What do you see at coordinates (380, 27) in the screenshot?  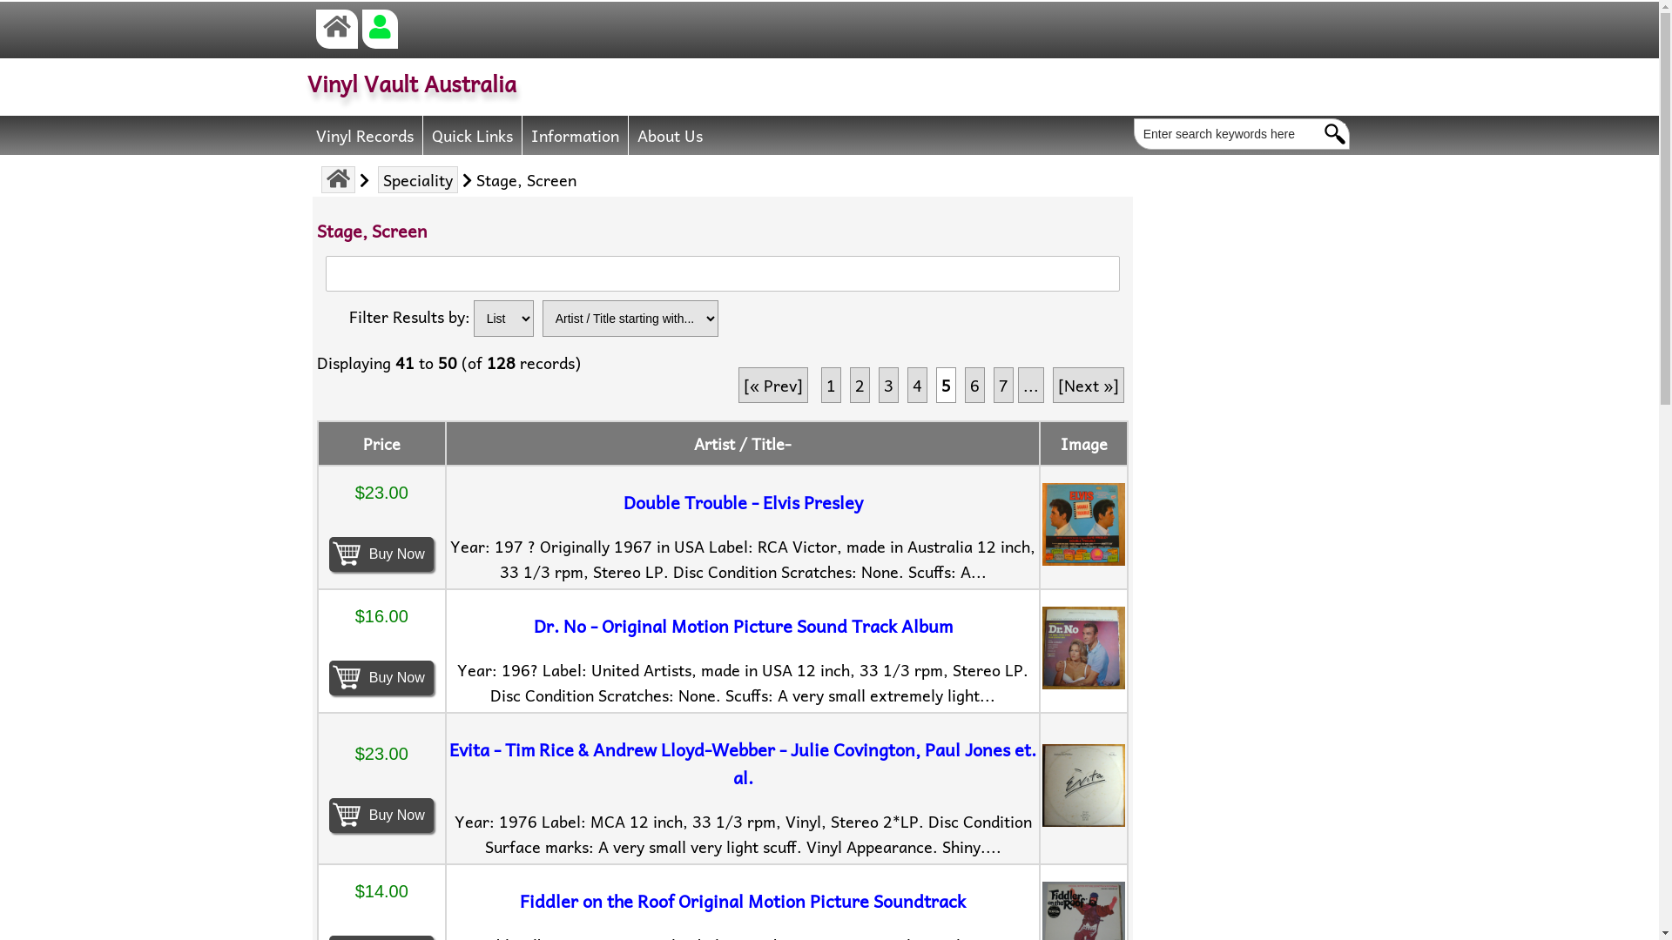 I see `Log In` at bounding box center [380, 27].